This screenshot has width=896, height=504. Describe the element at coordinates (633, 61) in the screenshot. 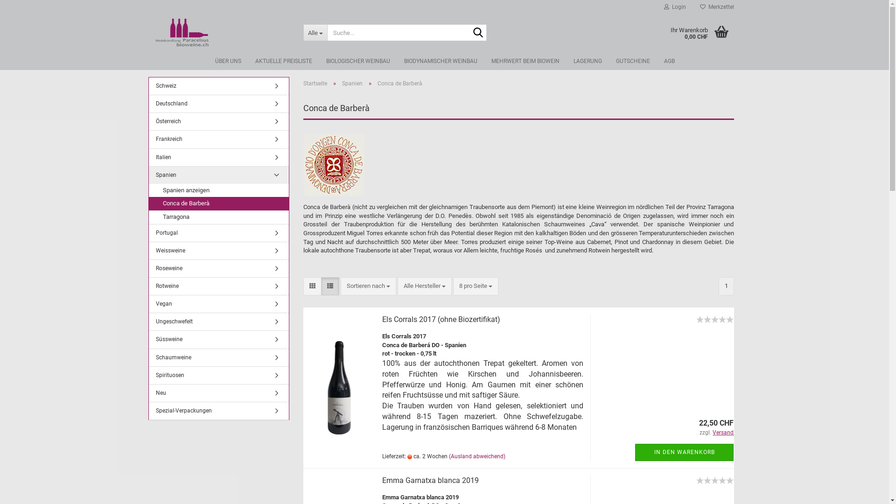

I see `GUTSCHEINE` at that location.